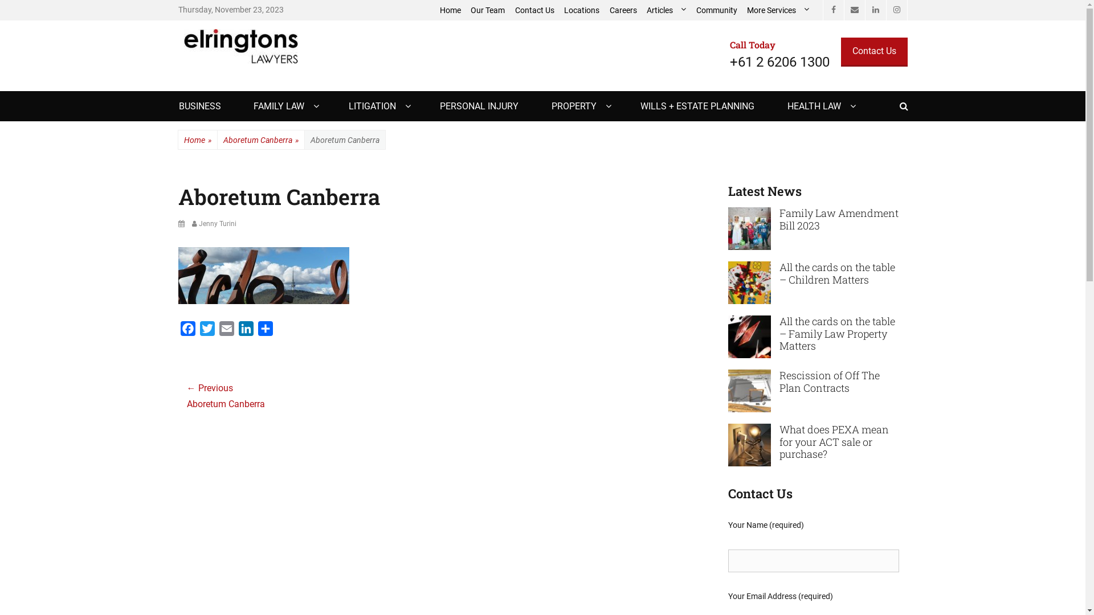 This screenshot has width=1094, height=615. Describe the element at coordinates (839, 219) in the screenshot. I see `Family Law Amendment Bill 2023` at that location.